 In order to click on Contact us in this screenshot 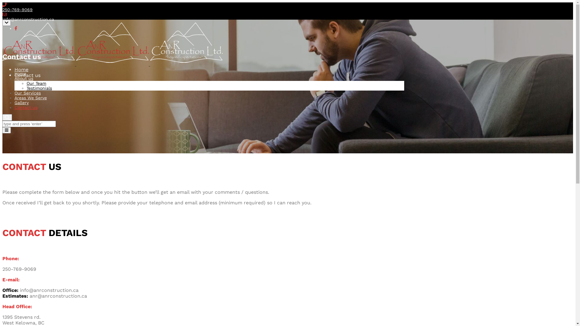, I will do `click(26, 107)`.